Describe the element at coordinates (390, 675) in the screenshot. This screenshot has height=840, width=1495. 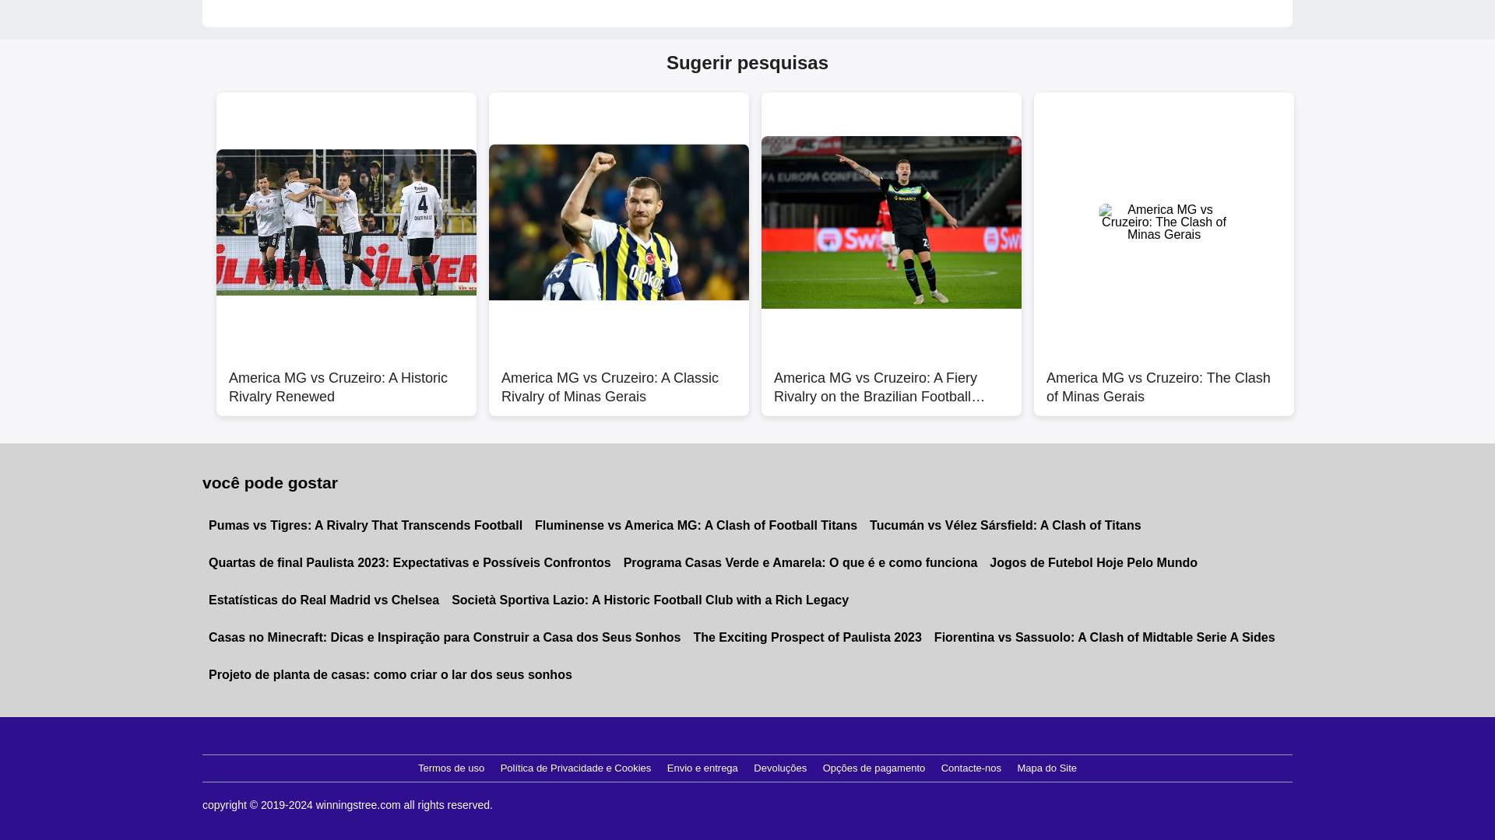
I see `Projeto de planta de casas: como criar o lar dos seus sonhos` at that location.